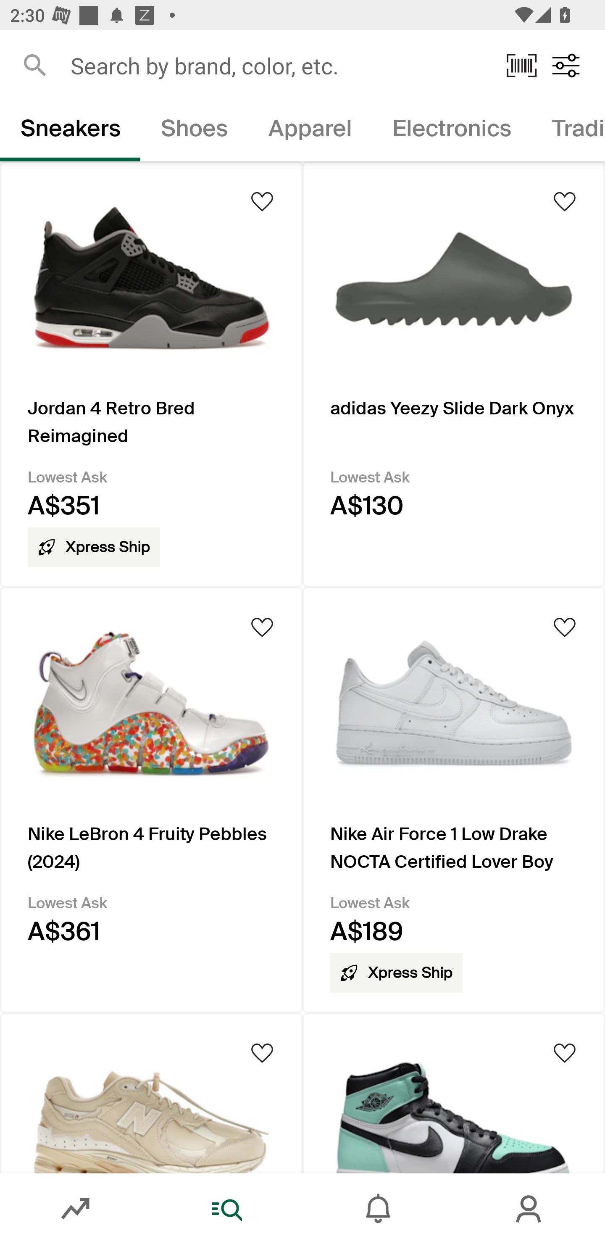 The width and height of the screenshot is (605, 1244). I want to click on Electronics, so click(451, 131).